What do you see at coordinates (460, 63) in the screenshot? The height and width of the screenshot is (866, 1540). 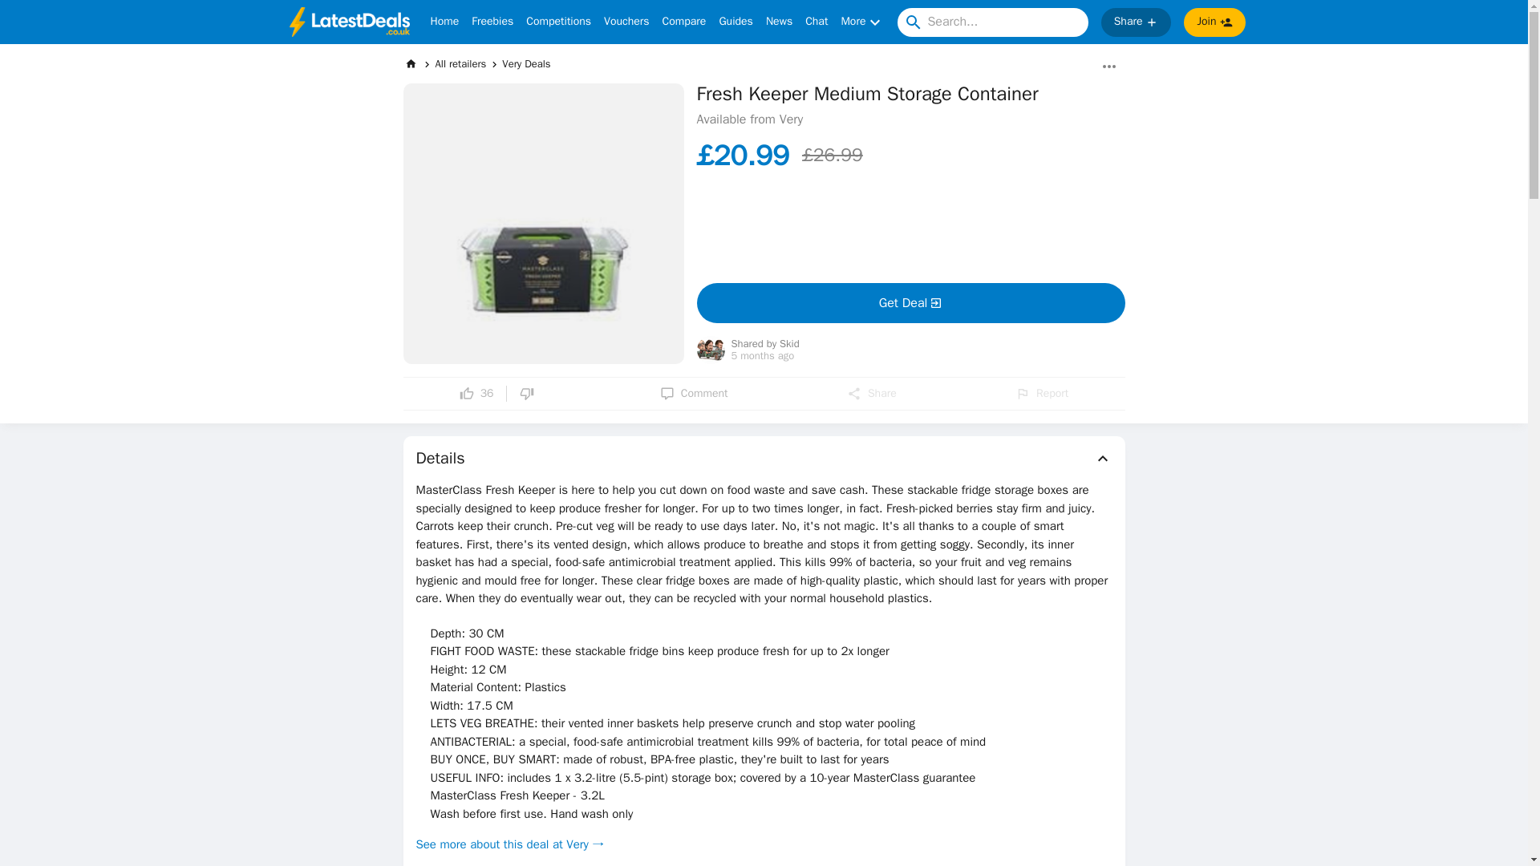 I see `All retailers` at bounding box center [460, 63].